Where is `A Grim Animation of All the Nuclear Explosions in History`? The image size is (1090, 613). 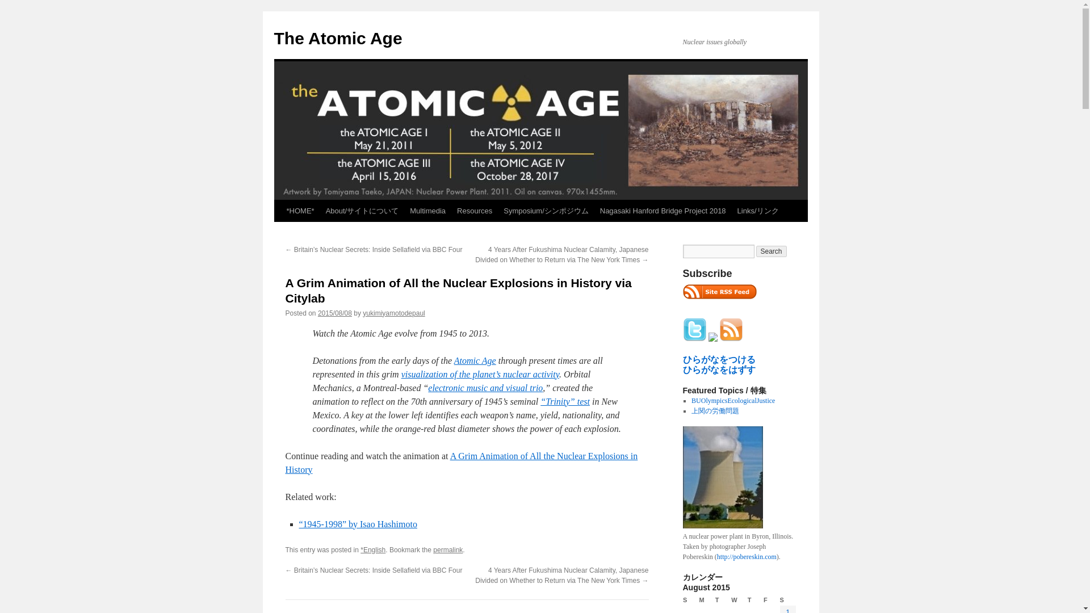 A Grim Animation of All the Nuclear Explosions in History is located at coordinates (461, 462).